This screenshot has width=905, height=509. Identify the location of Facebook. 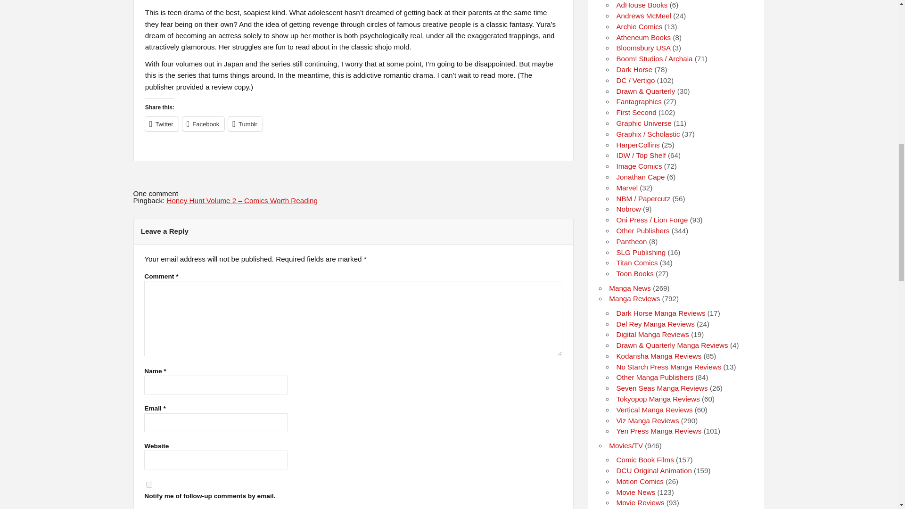
(204, 123).